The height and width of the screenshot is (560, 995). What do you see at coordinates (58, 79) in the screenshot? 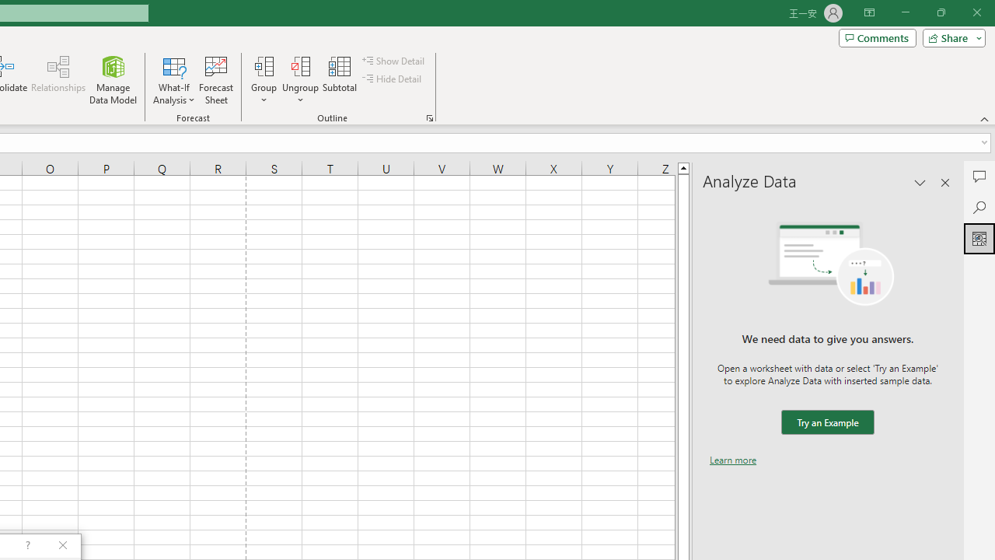
I see `Relationships` at bounding box center [58, 79].